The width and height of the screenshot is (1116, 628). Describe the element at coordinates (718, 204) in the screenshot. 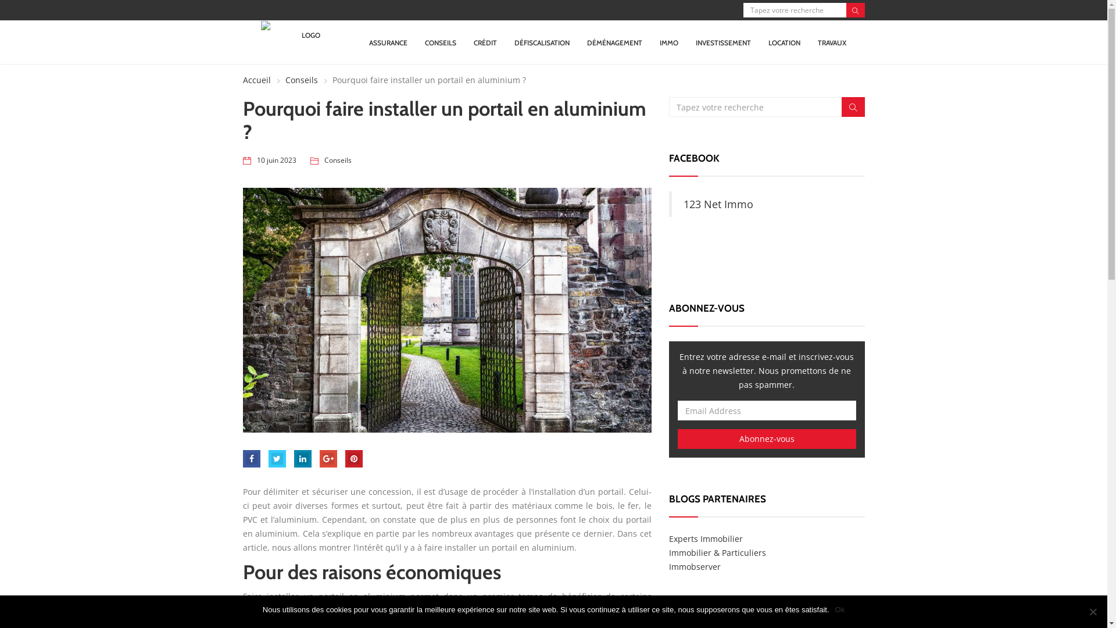

I see `123 Net Immo` at that location.